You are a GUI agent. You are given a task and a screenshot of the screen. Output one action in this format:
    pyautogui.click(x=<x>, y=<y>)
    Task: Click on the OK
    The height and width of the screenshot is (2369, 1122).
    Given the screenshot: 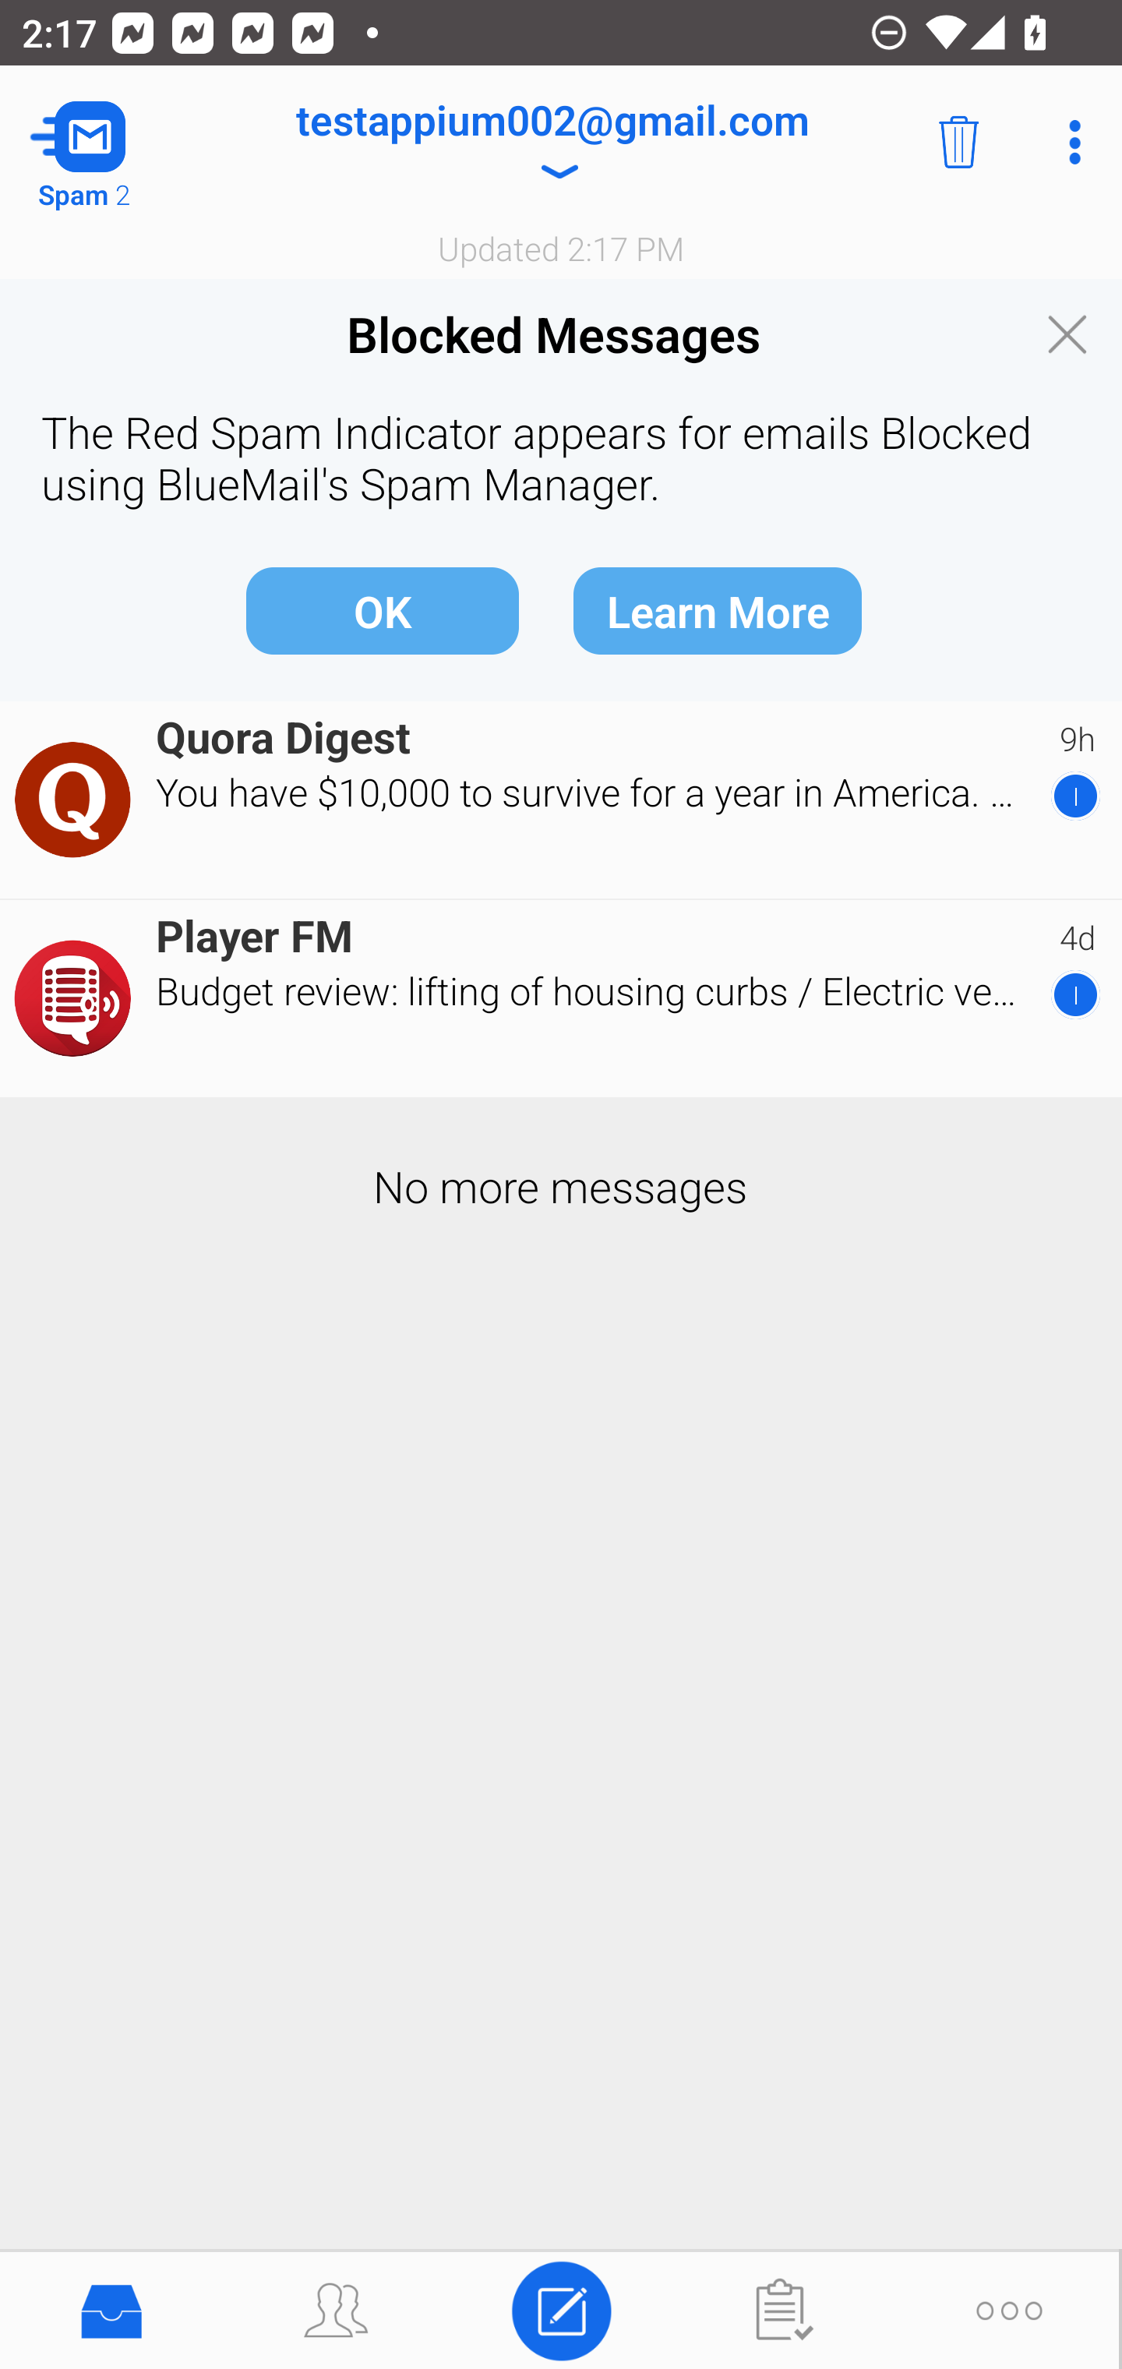 What is the action you would take?
    pyautogui.click(x=382, y=609)
    